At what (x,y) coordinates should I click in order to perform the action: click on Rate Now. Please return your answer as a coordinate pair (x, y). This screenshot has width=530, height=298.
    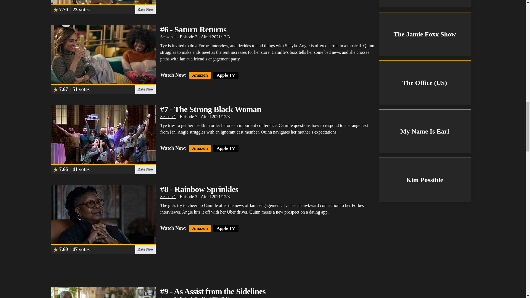
    Looking at the image, I should click on (145, 169).